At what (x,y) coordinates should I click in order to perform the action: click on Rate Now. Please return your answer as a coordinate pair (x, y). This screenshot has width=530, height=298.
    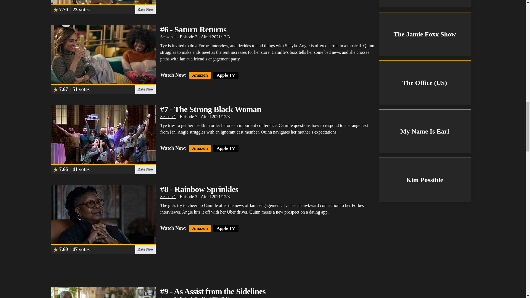
    Looking at the image, I should click on (145, 169).